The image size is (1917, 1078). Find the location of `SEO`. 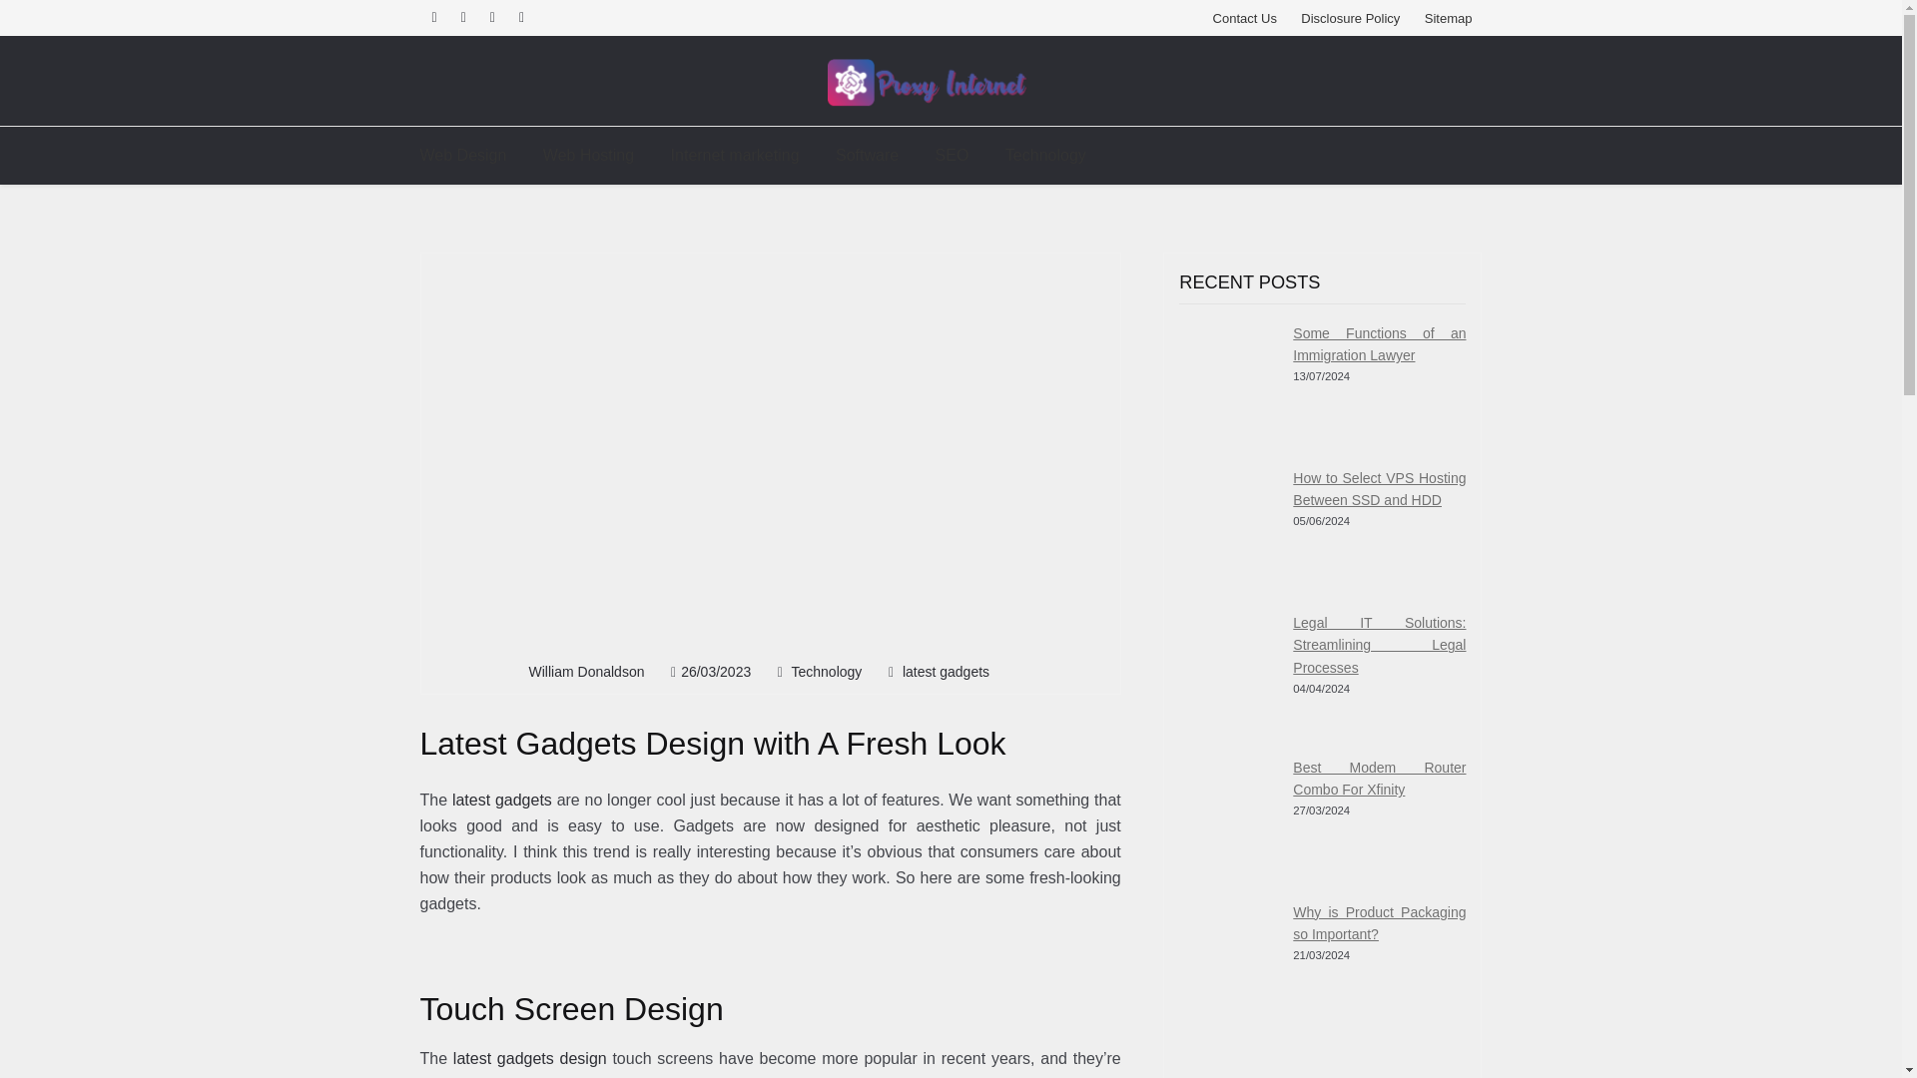

SEO is located at coordinates (953, 156).